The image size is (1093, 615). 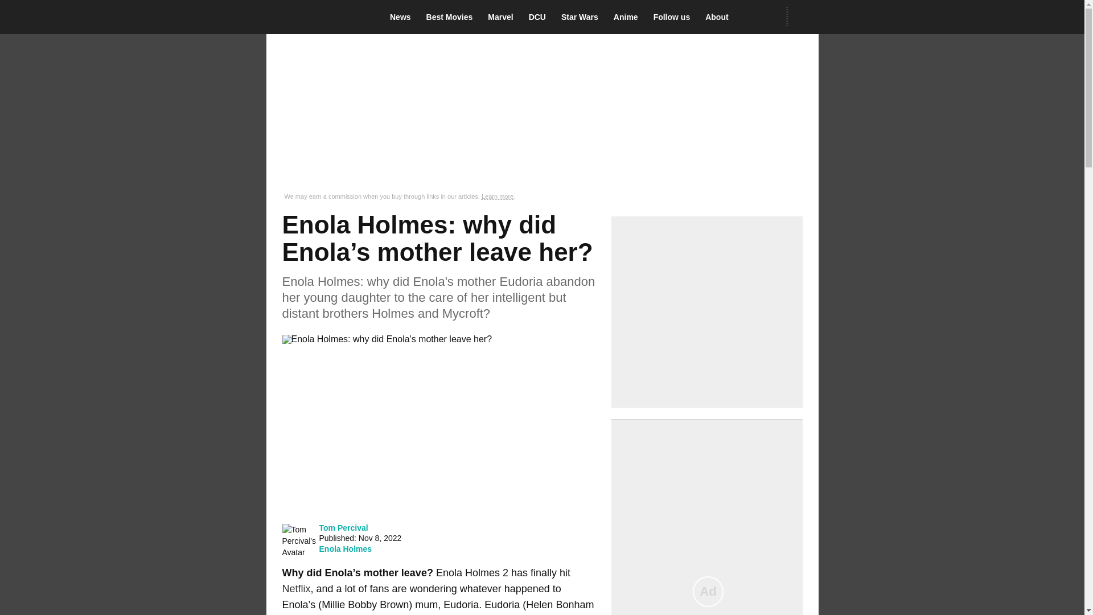 What do you see at coordinates (675, 17) in the screenshot?
I see `Follow us` at bounding box center [675, 17].